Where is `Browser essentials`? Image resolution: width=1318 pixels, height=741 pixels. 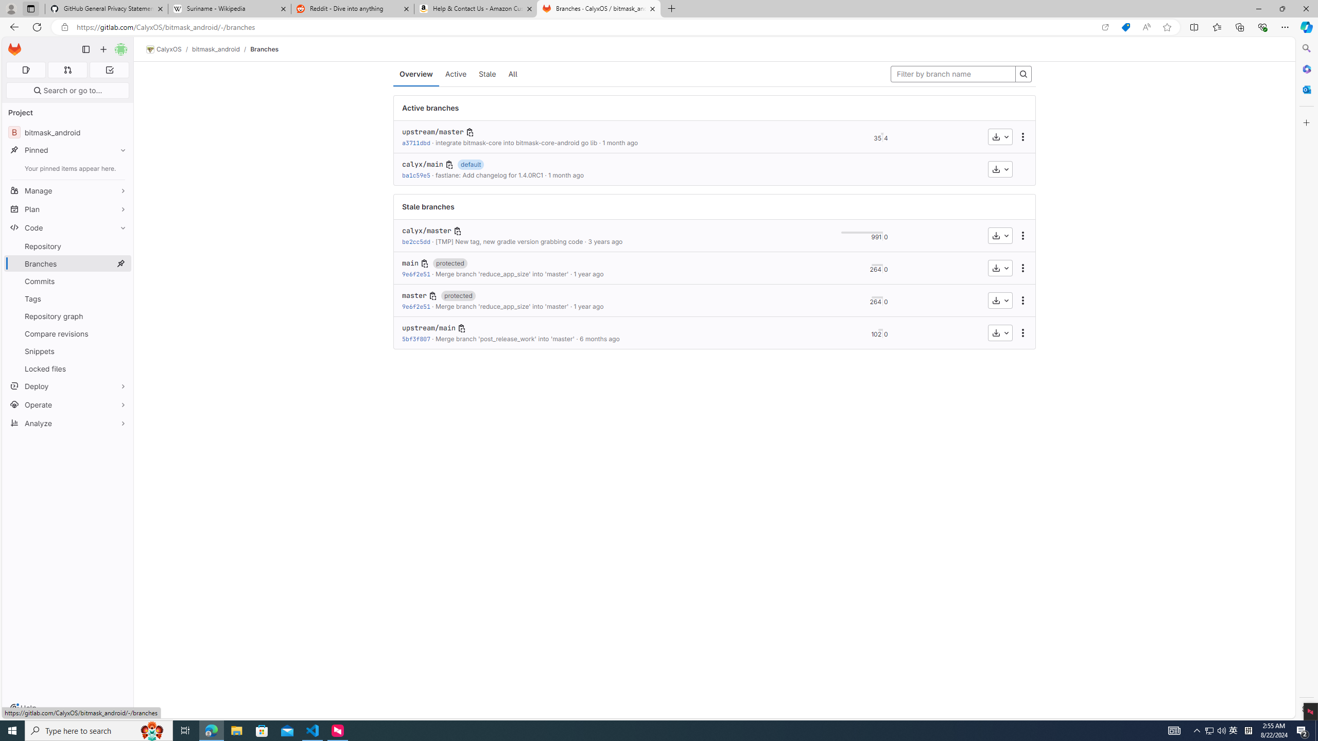
Browser essentials is located at coordinates (1262, 27).